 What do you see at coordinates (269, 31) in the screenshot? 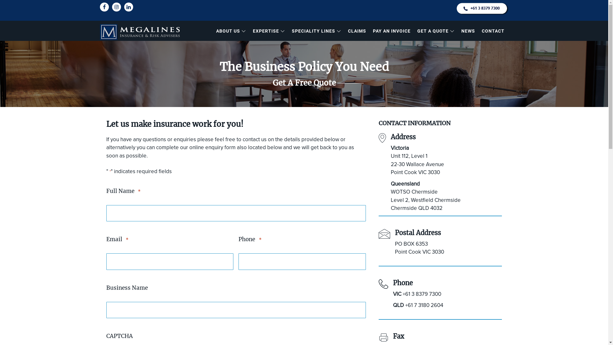
I see `EXPERTISE` at bounding box center [269, 31].